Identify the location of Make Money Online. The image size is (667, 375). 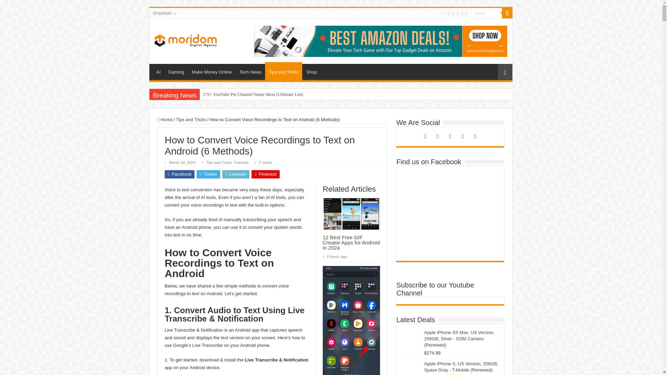
(212, 71).